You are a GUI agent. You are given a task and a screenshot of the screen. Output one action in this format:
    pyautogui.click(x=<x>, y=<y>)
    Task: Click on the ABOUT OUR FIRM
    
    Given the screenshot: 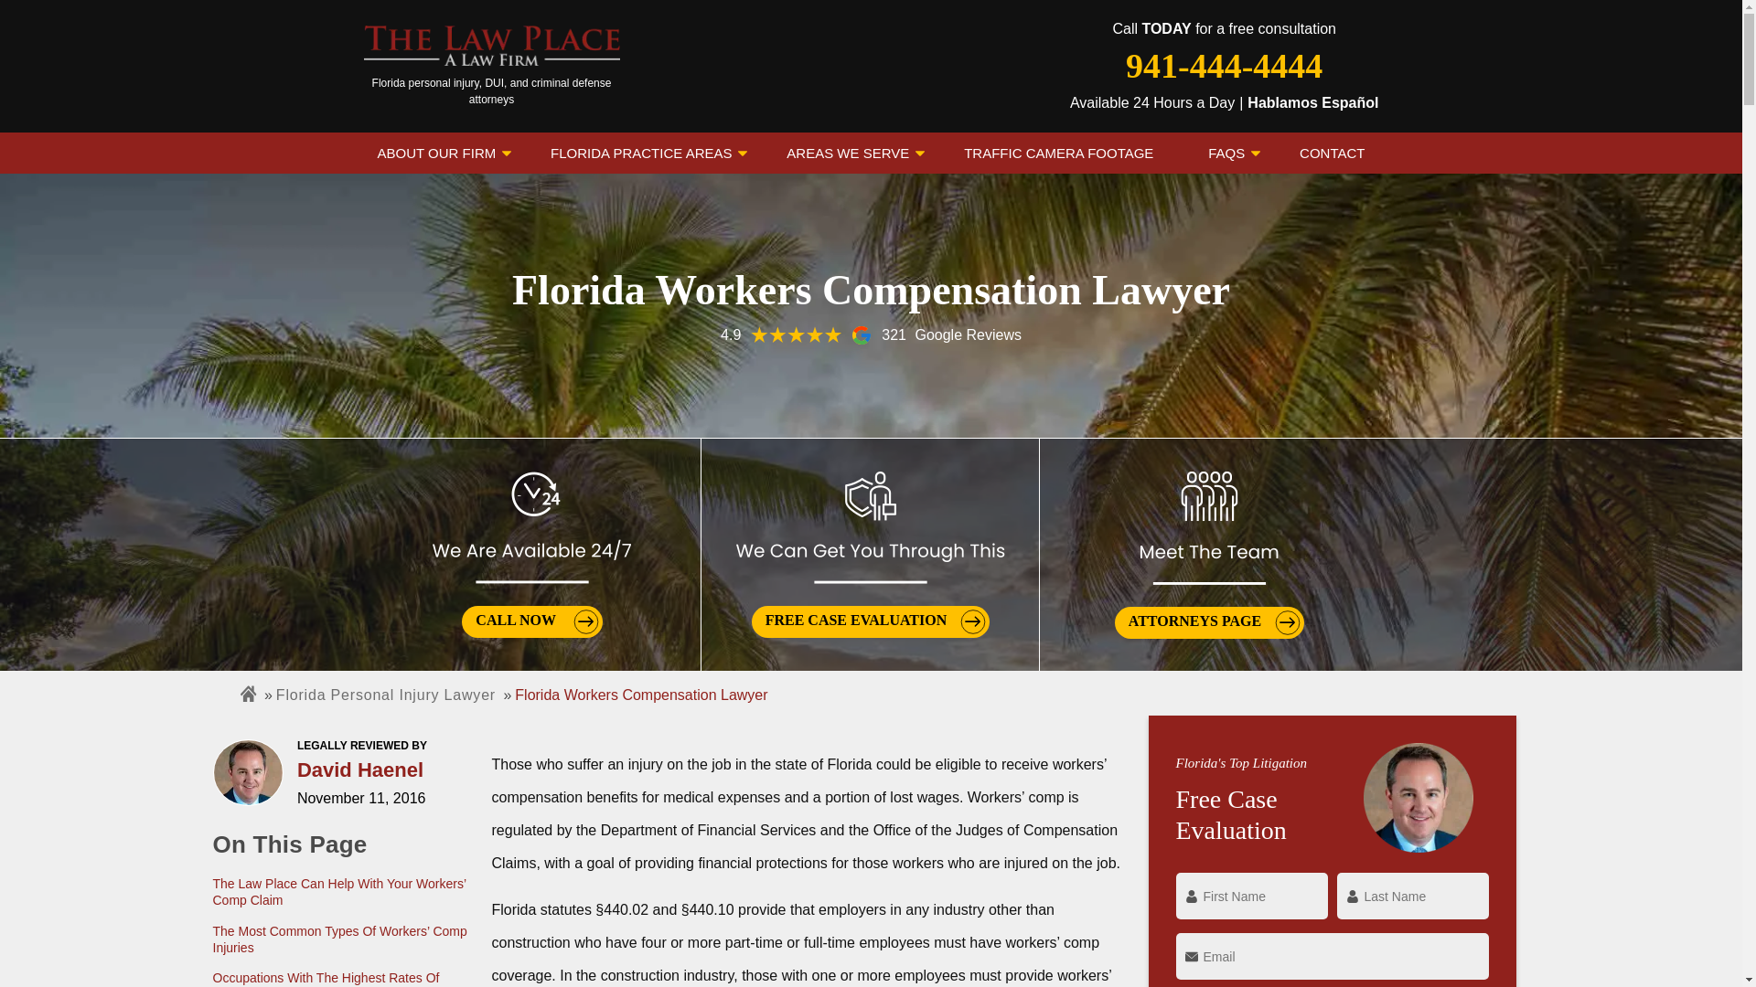 What is the action you would take?
    pyautogui.click(x=437, y=153)
    